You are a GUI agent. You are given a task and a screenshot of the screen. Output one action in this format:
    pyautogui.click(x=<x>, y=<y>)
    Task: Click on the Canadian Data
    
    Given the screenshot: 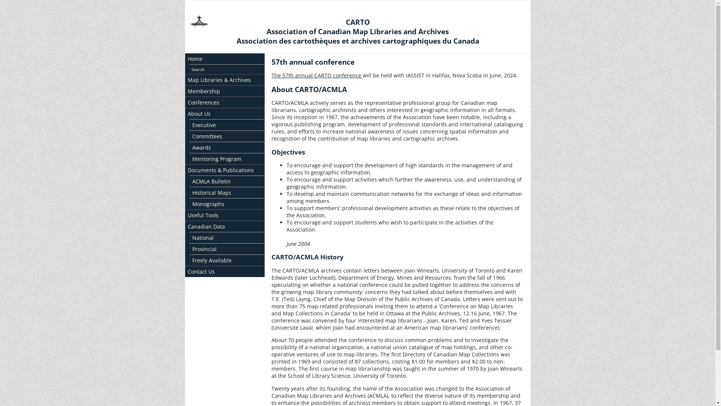 What is the action you would take?
    pyautogui.click(x=224, y=226)
    